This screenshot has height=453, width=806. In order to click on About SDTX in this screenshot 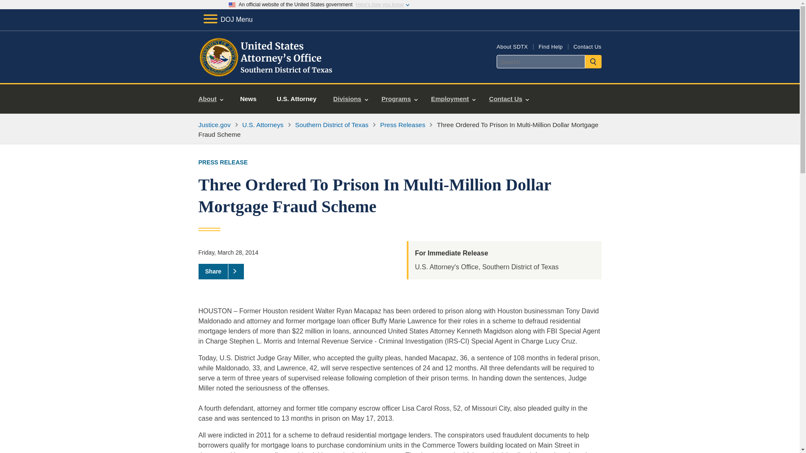, I will do `click(512, 46)`.